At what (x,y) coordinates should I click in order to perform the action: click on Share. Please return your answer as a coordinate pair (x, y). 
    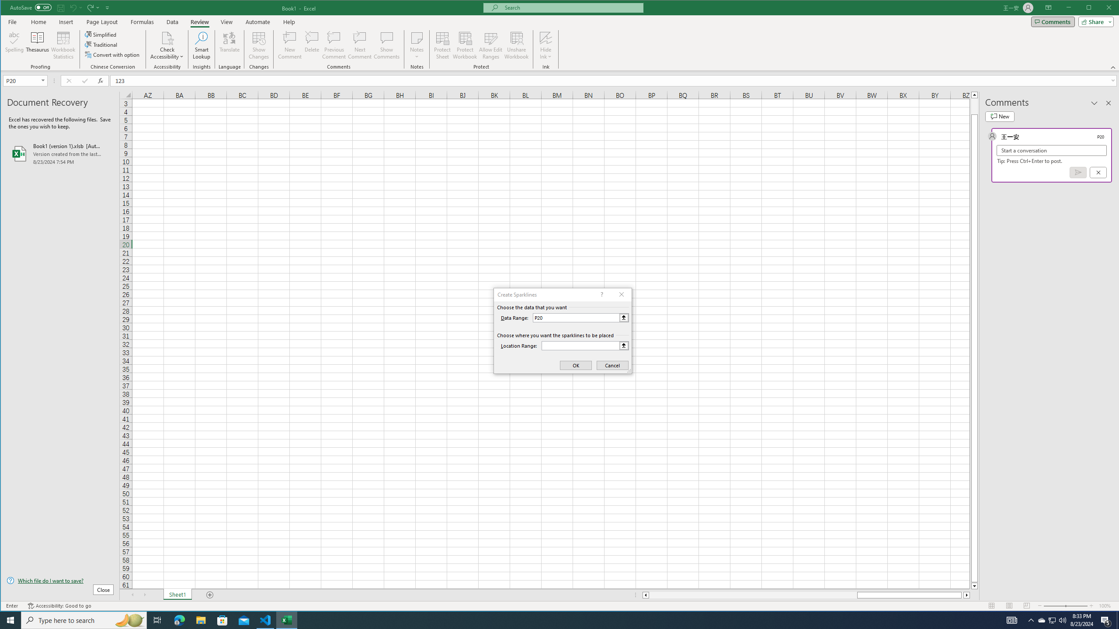
    Looking at the image, I should click on (1095, 21).